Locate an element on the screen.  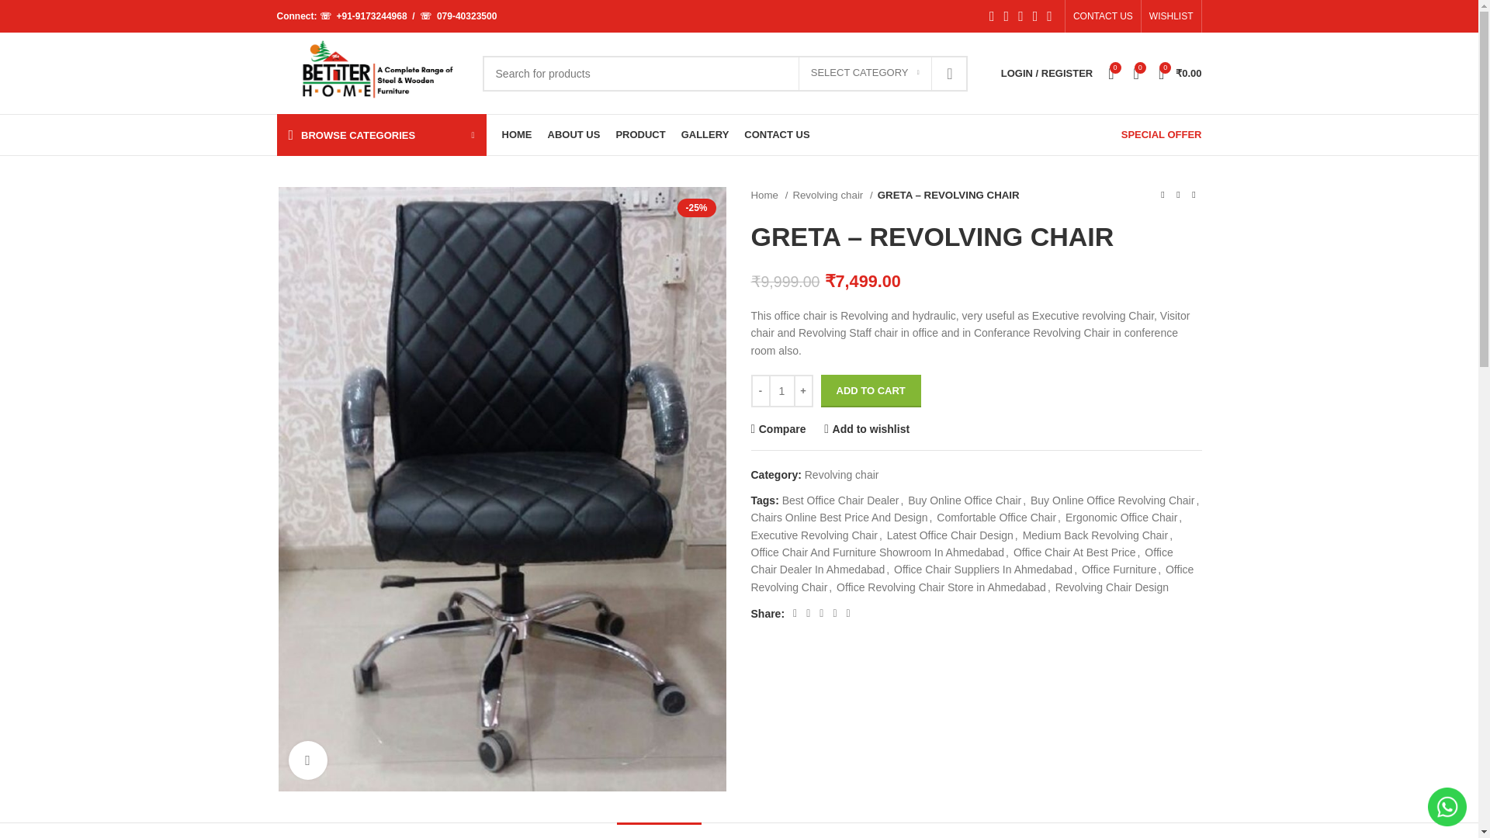
SELECT CATEGORY is located at coordinates (865, 73).